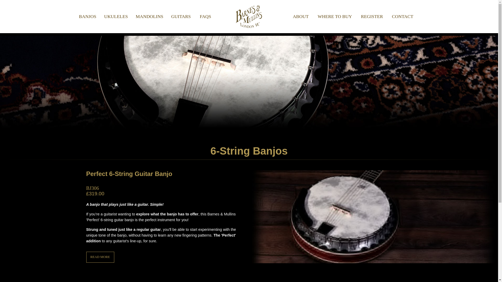 The height and width of the screenshot is (282, 502). Describe the element at coordinates (372, 16) in the screenshot. I see `REGISTER` at that location.